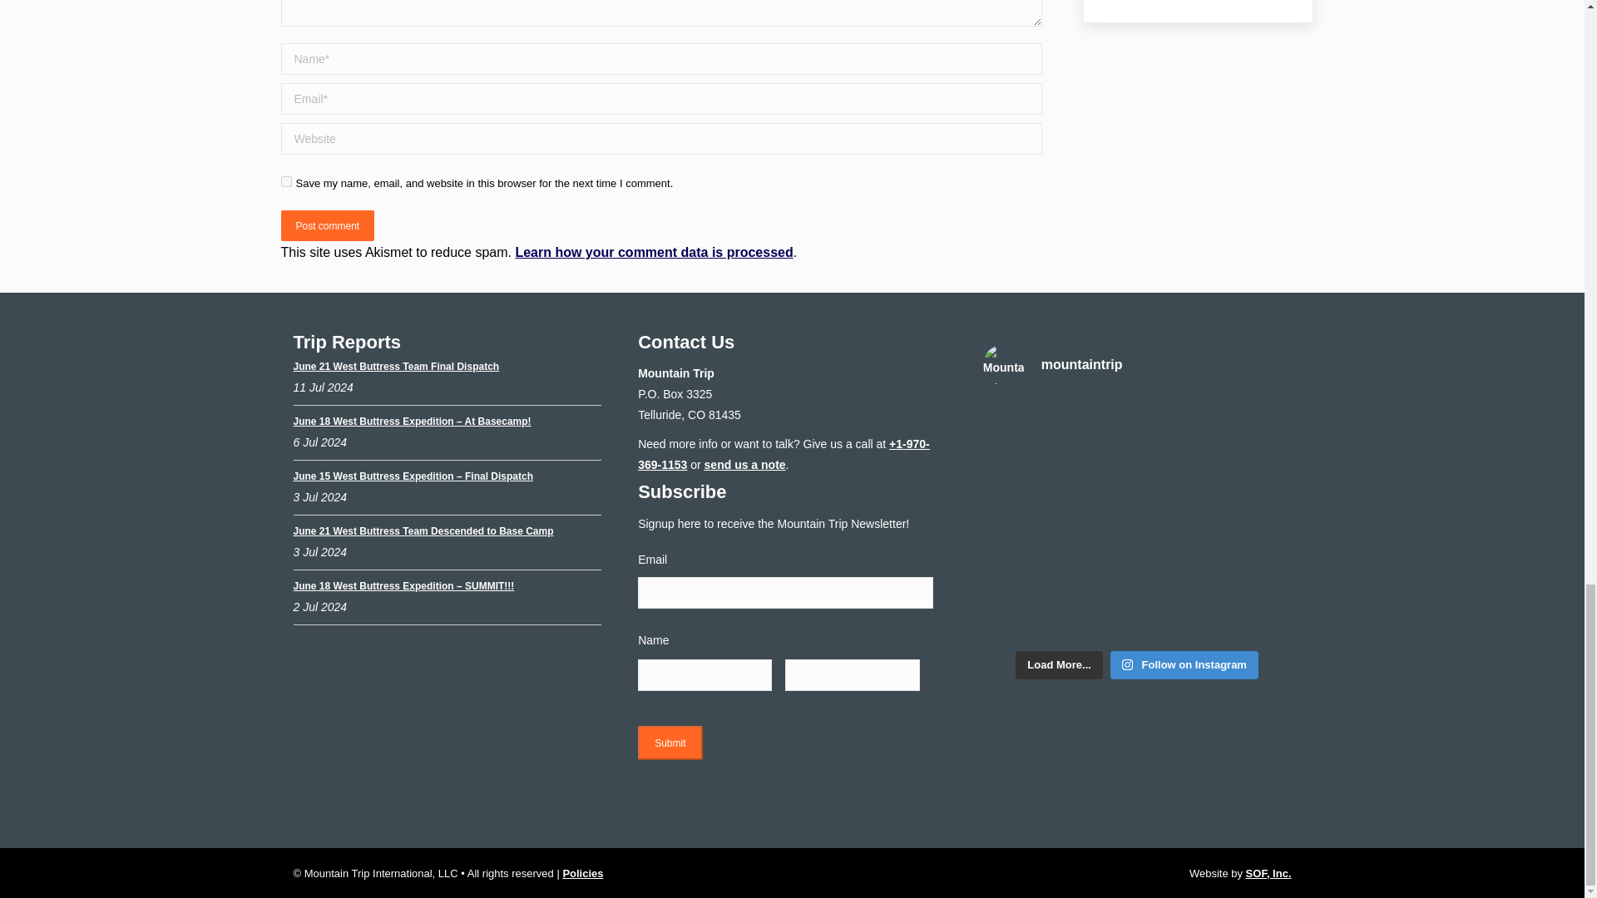 This screenshot has width=1597, height=898. What do you see at coordinates (286, 181) in the screenshot?
I see `yes` at bounding box center [286, 181].